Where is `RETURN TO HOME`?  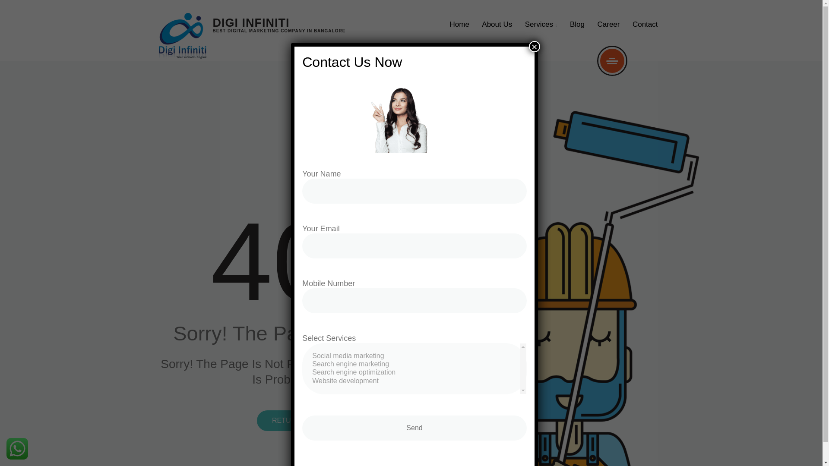
RETURN TO HOME is located at coordinates (303, 421).